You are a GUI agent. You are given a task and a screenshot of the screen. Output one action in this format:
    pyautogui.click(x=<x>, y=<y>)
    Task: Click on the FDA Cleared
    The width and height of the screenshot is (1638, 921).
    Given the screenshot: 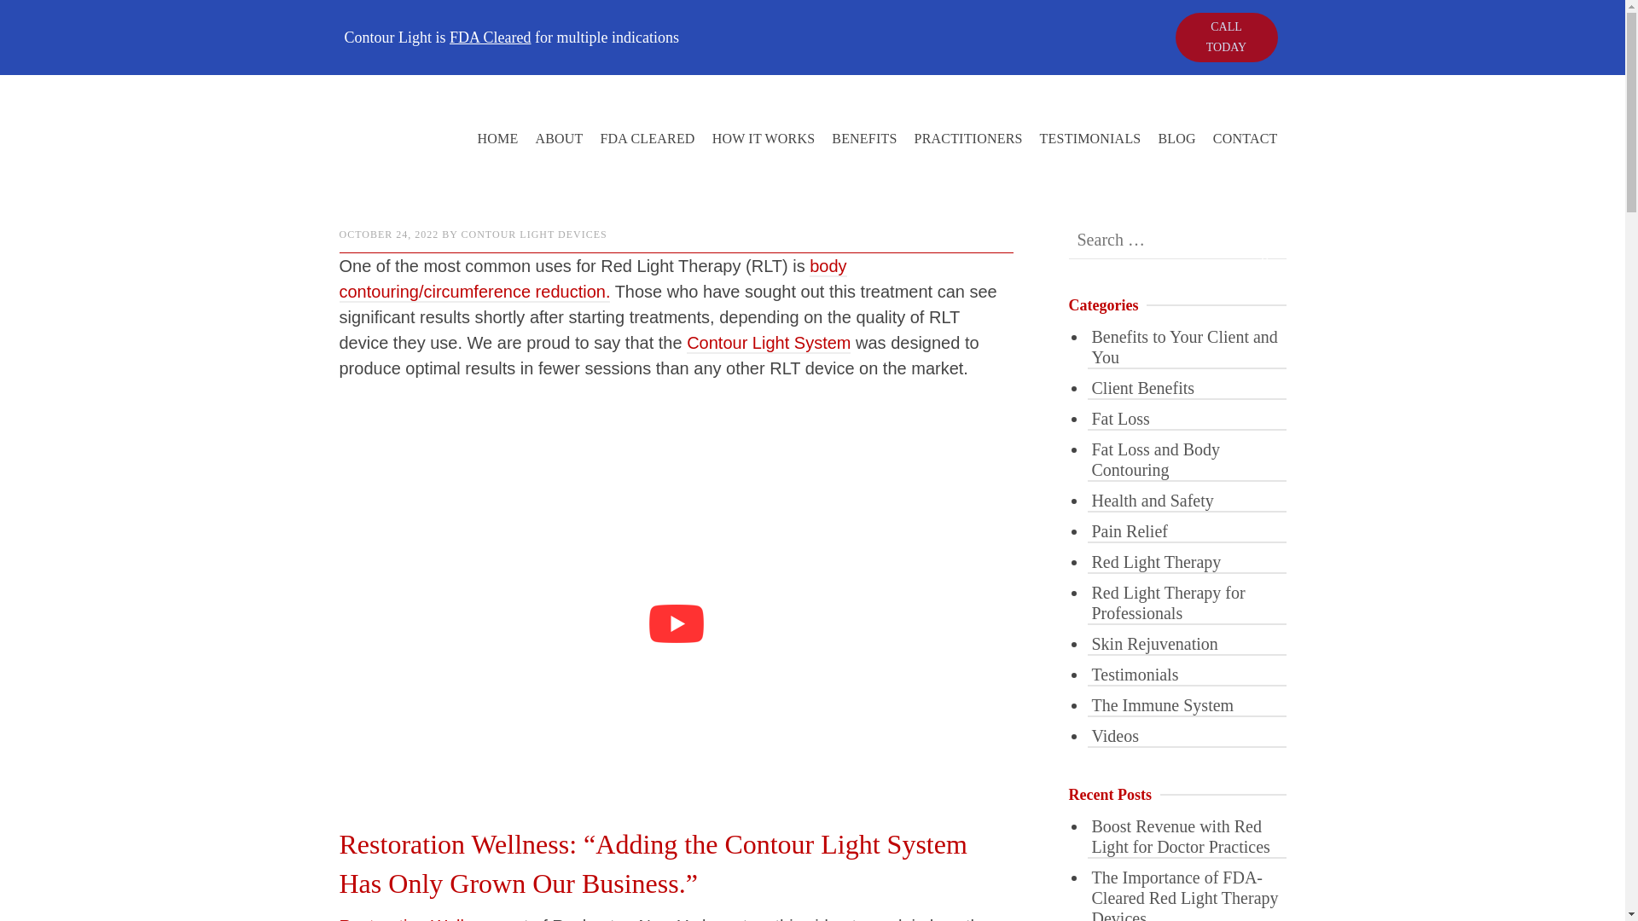 What is the action you would take?
    pyautogui.click(x=490, y=38)
    